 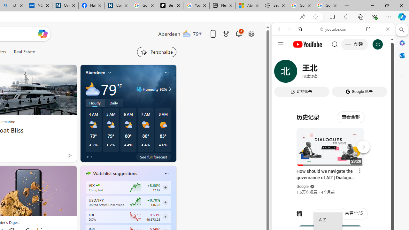 What do you see at coordinates (166, 217) in the screenshot?
I see `Class: follow-button  m` at bounding box center [166, 217].